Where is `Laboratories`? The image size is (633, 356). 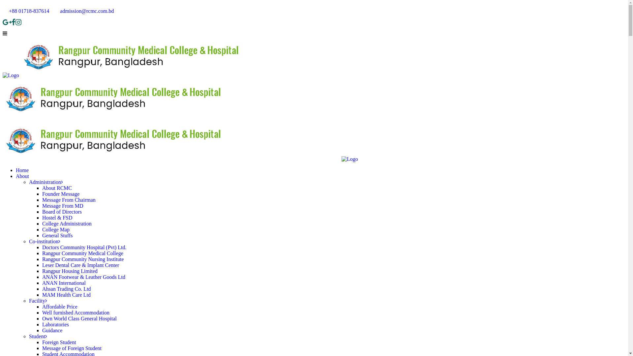 Laboratories is located at coordinates (55, 324).